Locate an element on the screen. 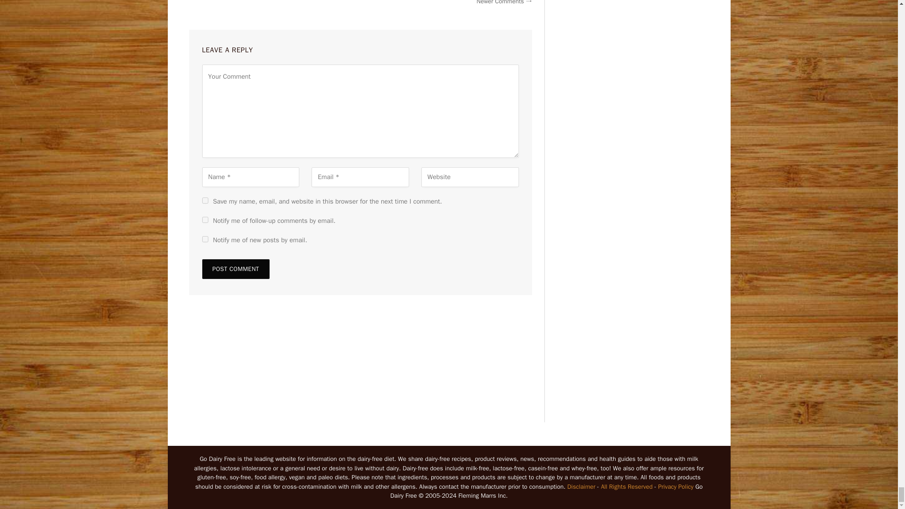 This screenshot has width=905, height=509. subscribe is located at coordinates (205, 239).